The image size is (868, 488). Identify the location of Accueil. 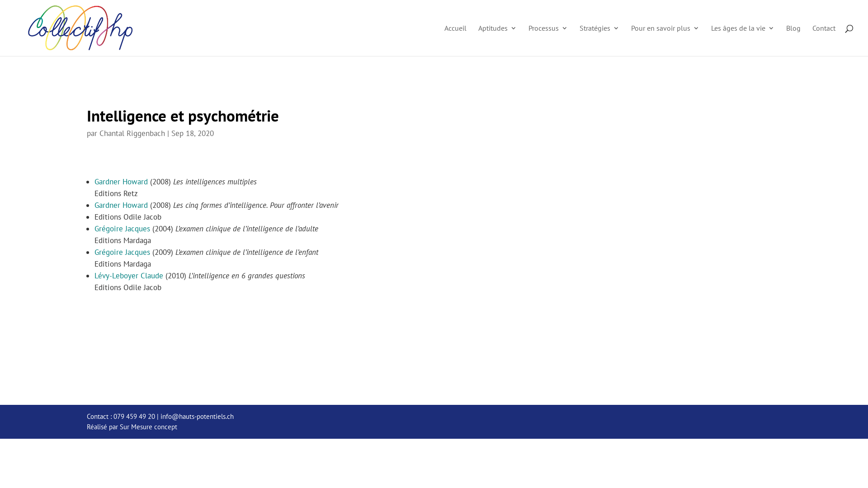
(456, 41).